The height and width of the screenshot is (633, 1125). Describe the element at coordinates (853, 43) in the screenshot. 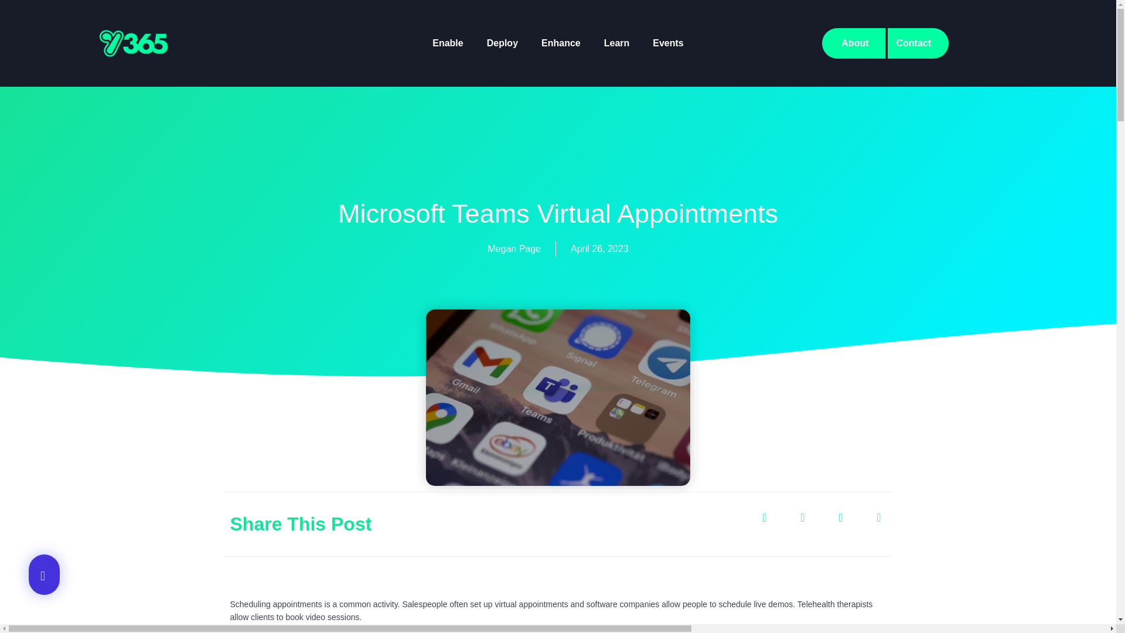

I see `About` at that location.